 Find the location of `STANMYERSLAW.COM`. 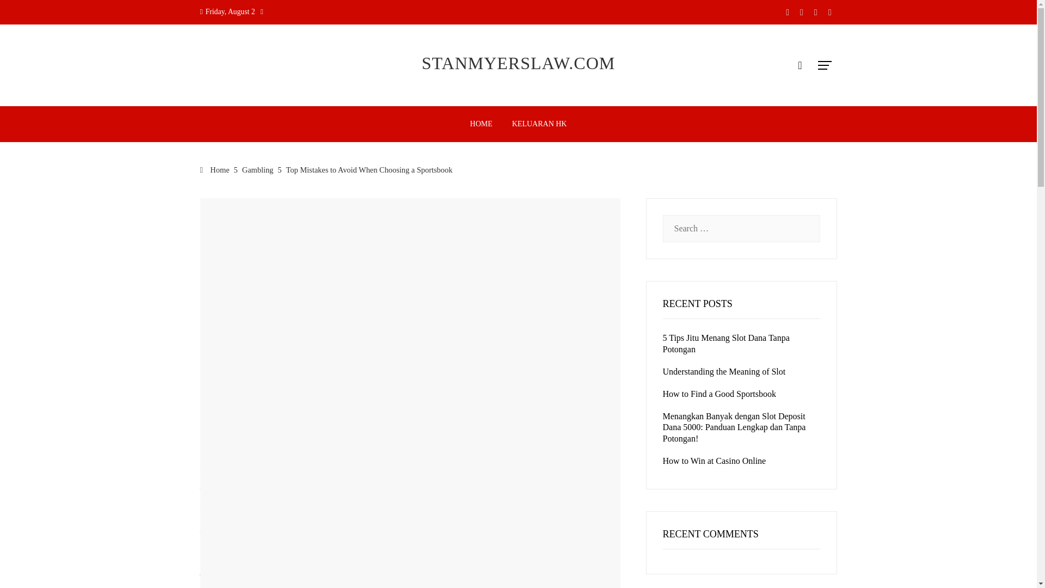

STANMYERSLAW.COM is located at coordinates (518, 63).